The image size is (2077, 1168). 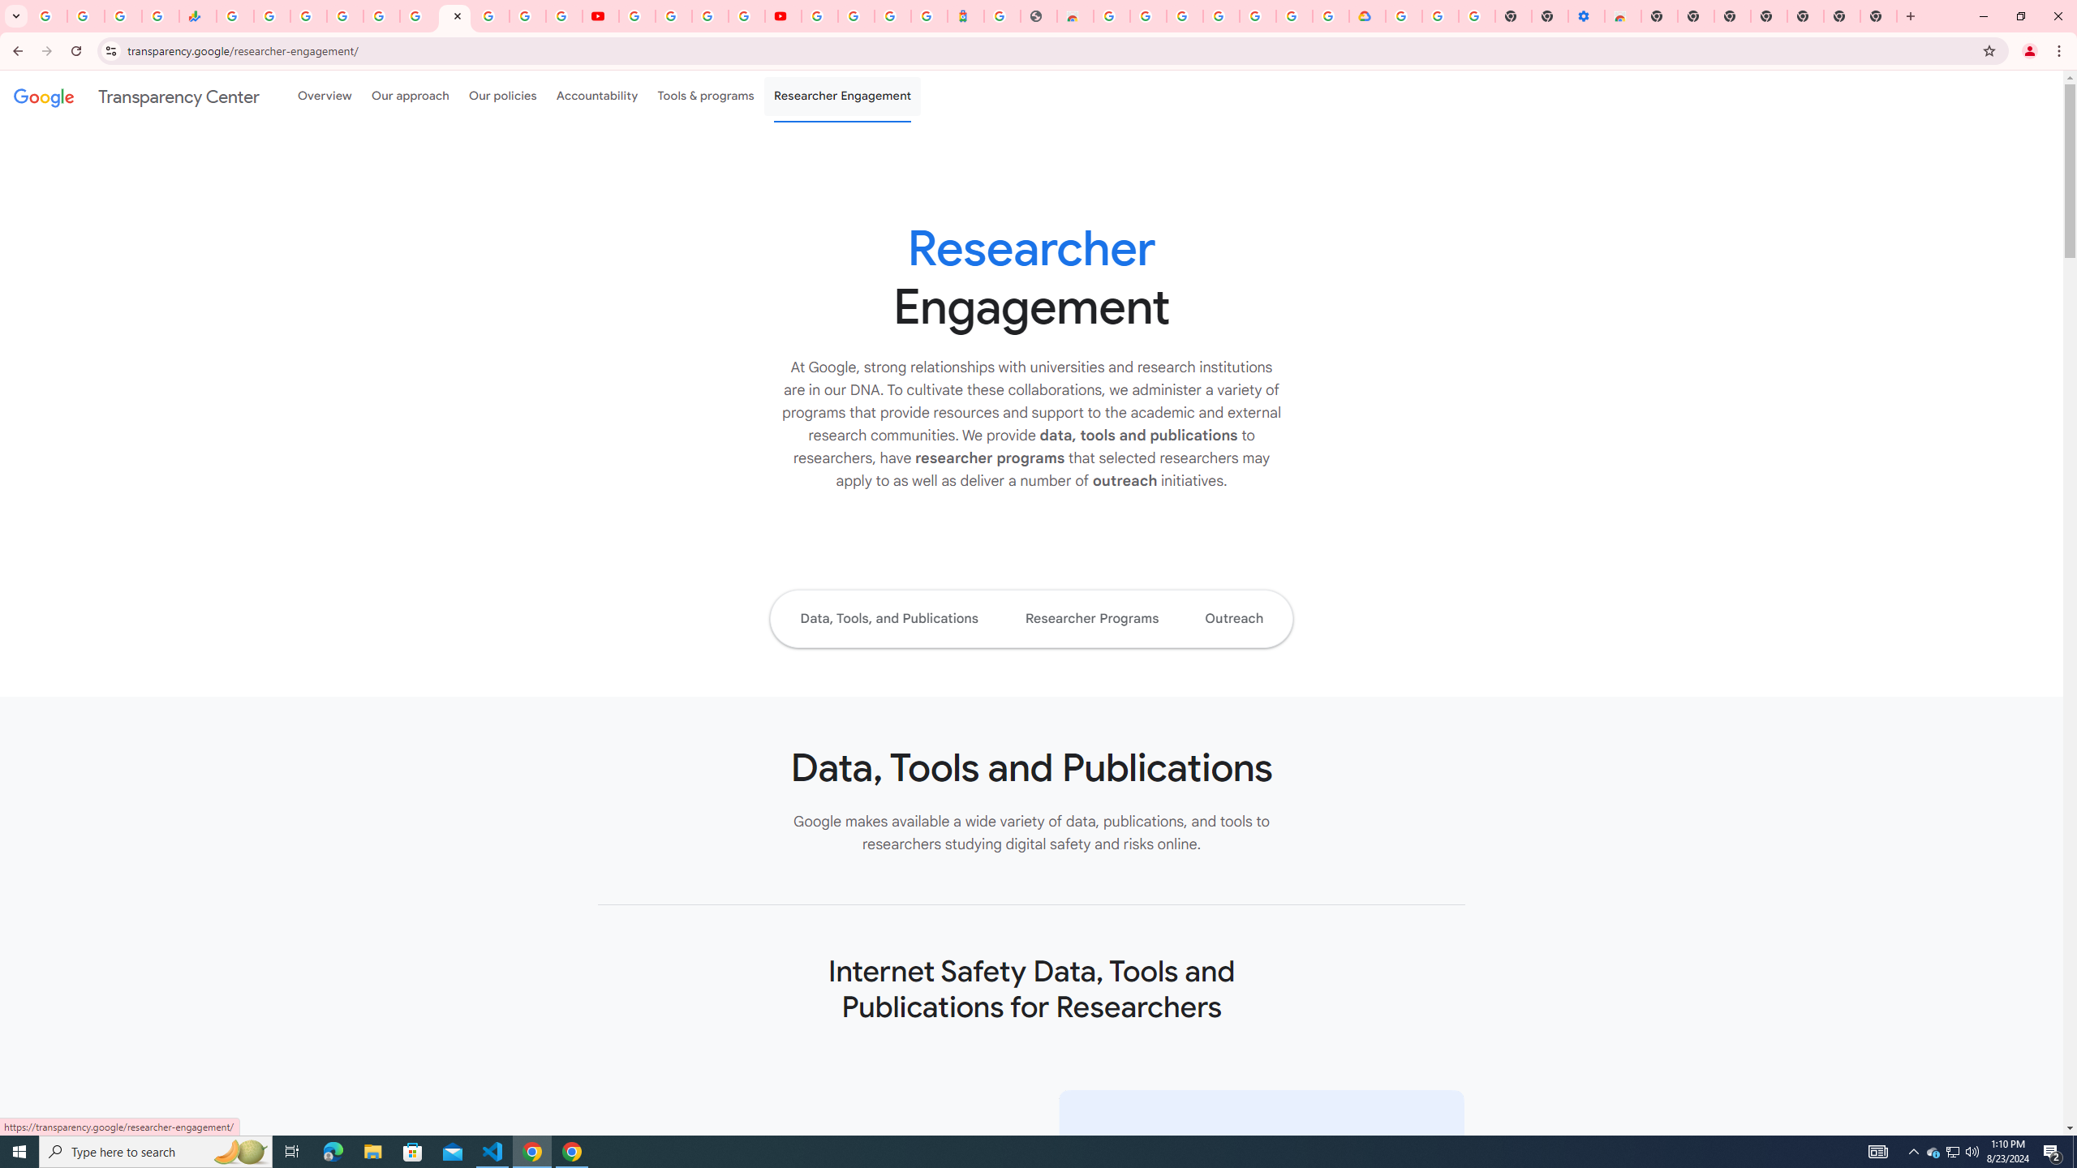 I want to click on YouTube, so click(x=638, y=16).